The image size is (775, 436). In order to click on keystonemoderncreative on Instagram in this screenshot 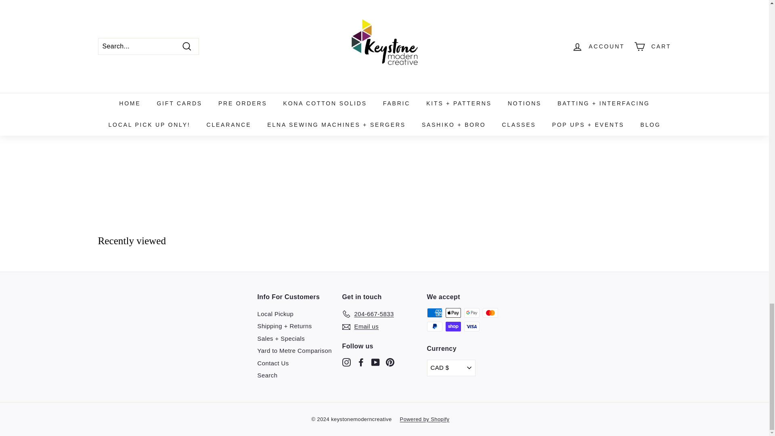, I will do `click(346, 362)`.